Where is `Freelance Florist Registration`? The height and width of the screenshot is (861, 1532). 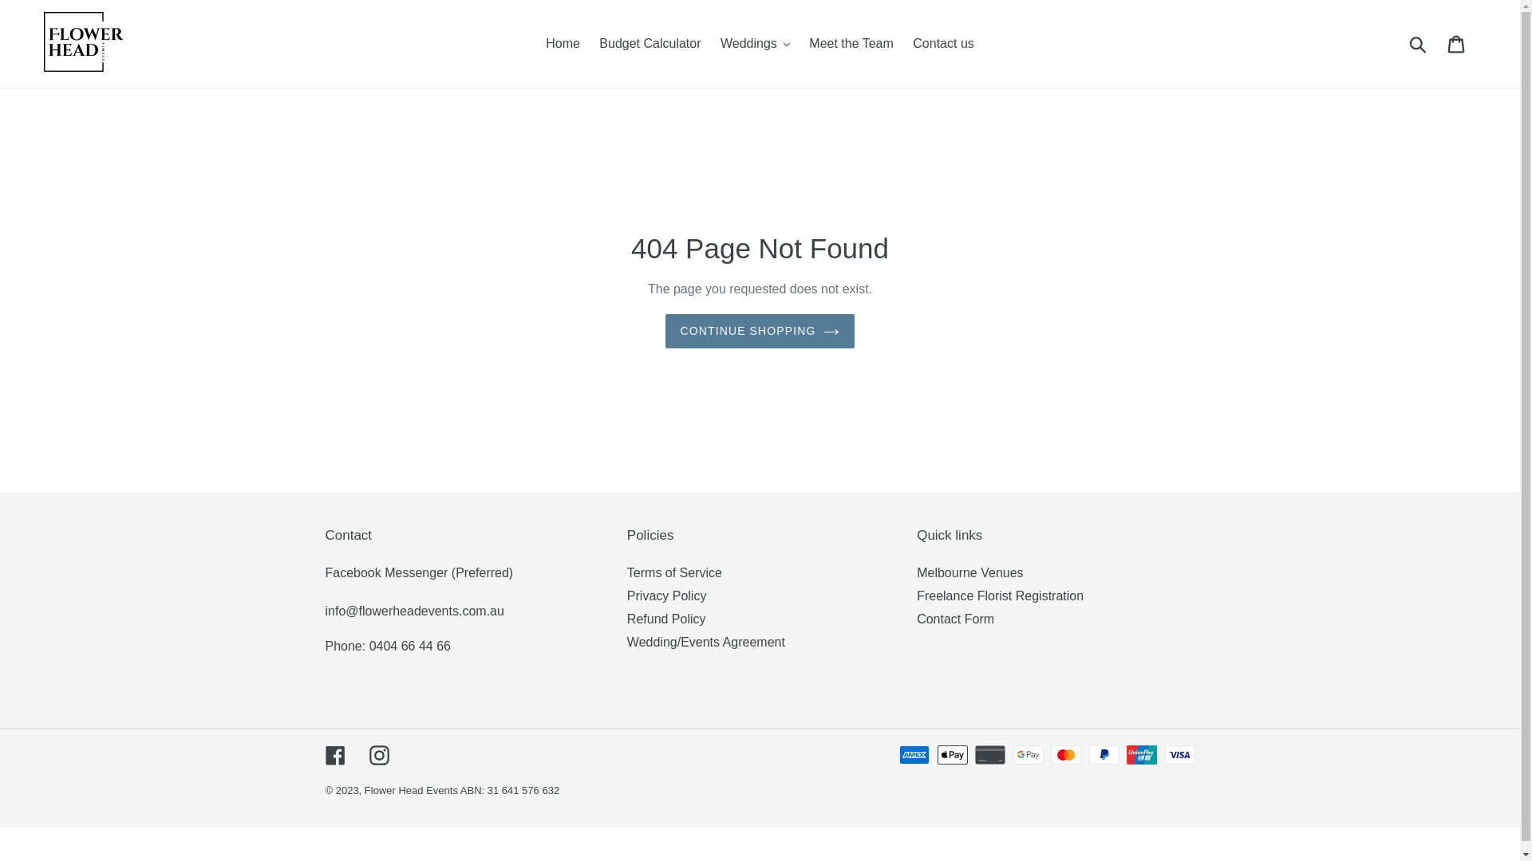 Freelance Florist Registration is located at coordinates (1001, 596).